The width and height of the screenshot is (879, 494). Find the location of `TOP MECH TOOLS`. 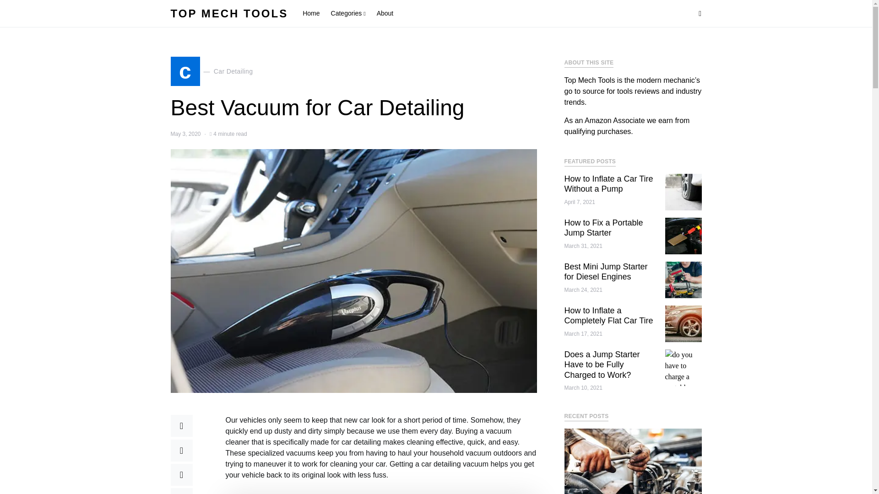

TOP MECH TOOLS is located at coordinates (348, 14).